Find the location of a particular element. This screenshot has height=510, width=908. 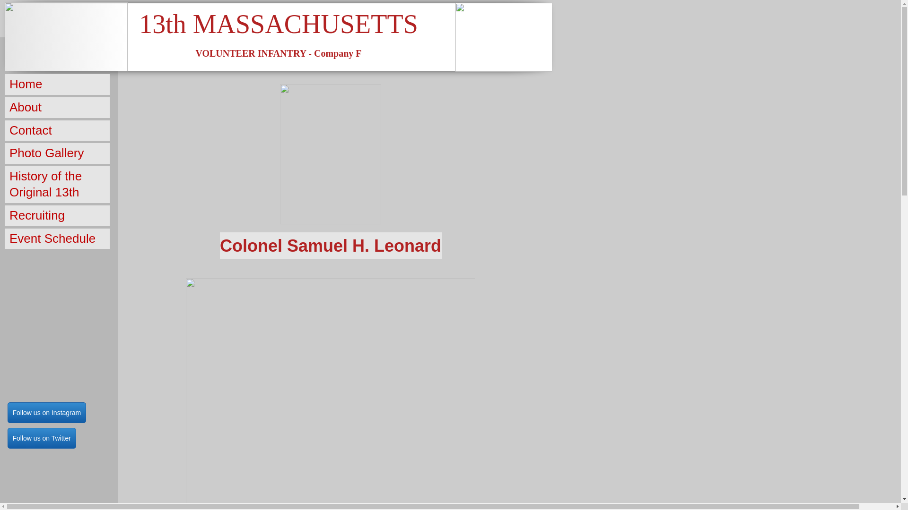

History of the Original 13th is located at coordinates (57, 185).